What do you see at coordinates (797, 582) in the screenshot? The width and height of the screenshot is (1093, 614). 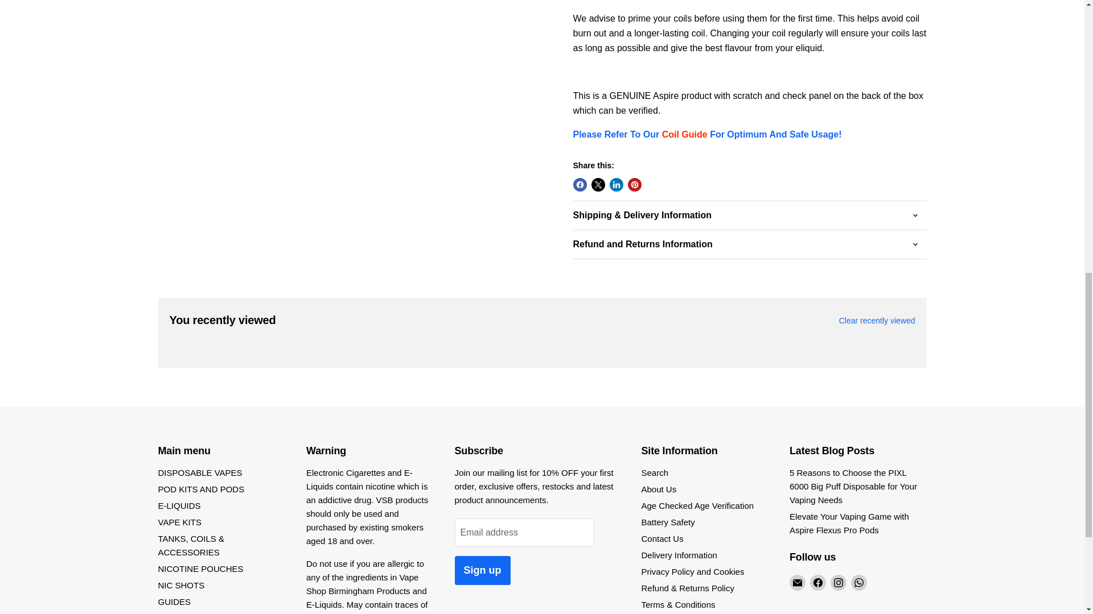 I see `Email` at bounding box center [797, 582].